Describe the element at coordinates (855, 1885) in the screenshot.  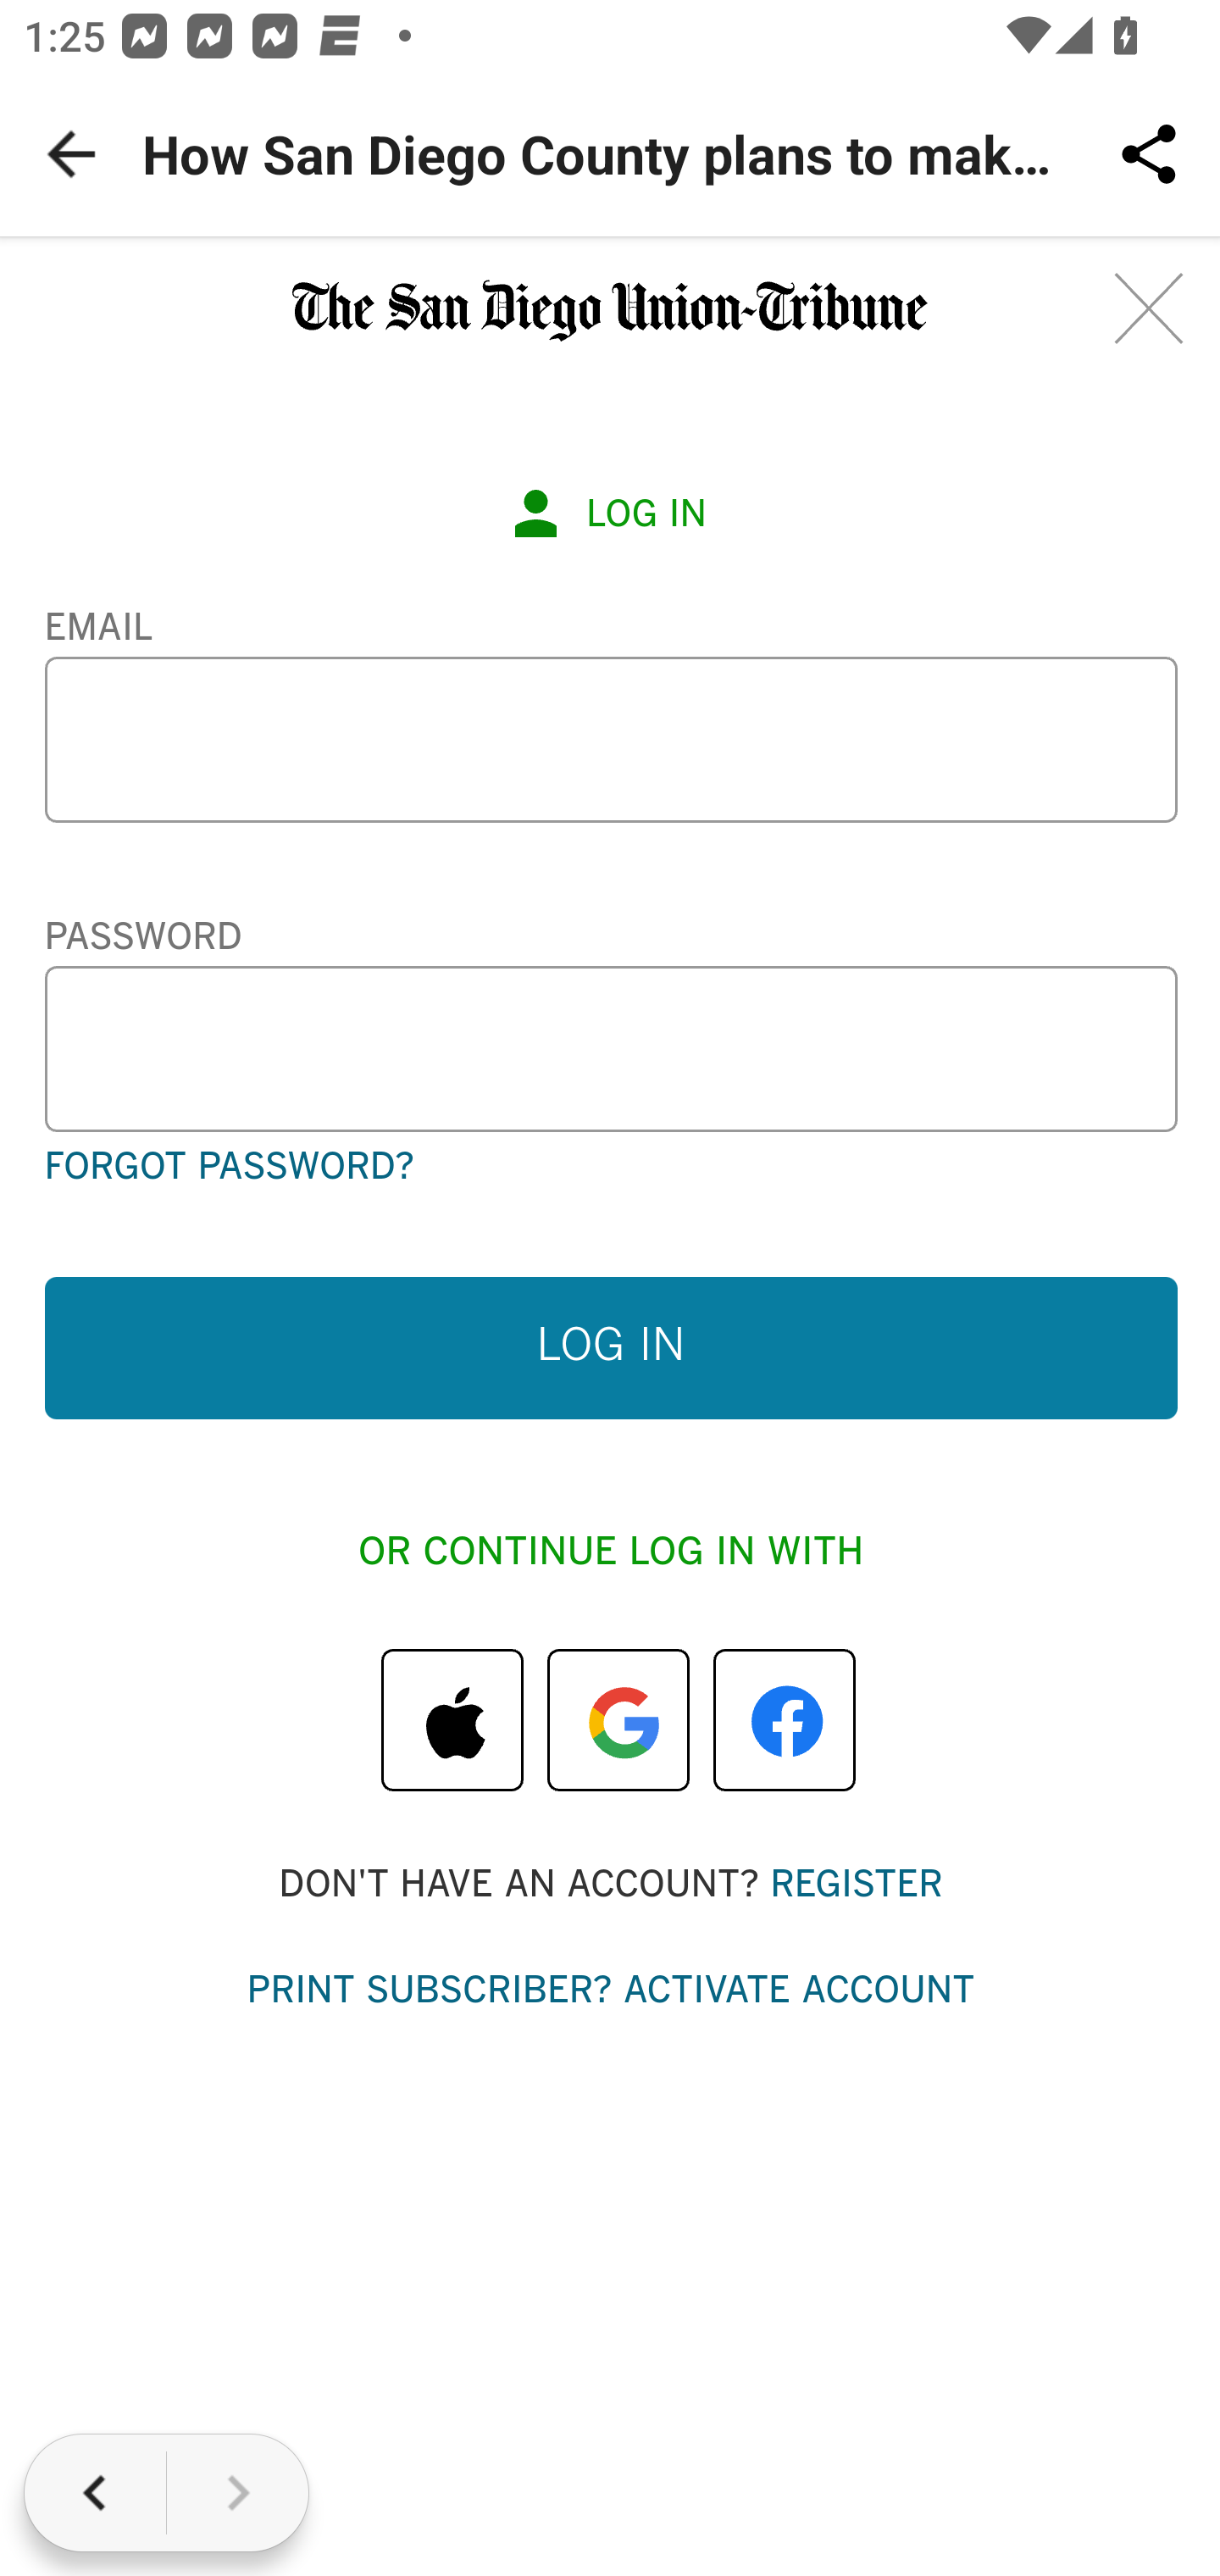
I see `REGISTER` at that location.